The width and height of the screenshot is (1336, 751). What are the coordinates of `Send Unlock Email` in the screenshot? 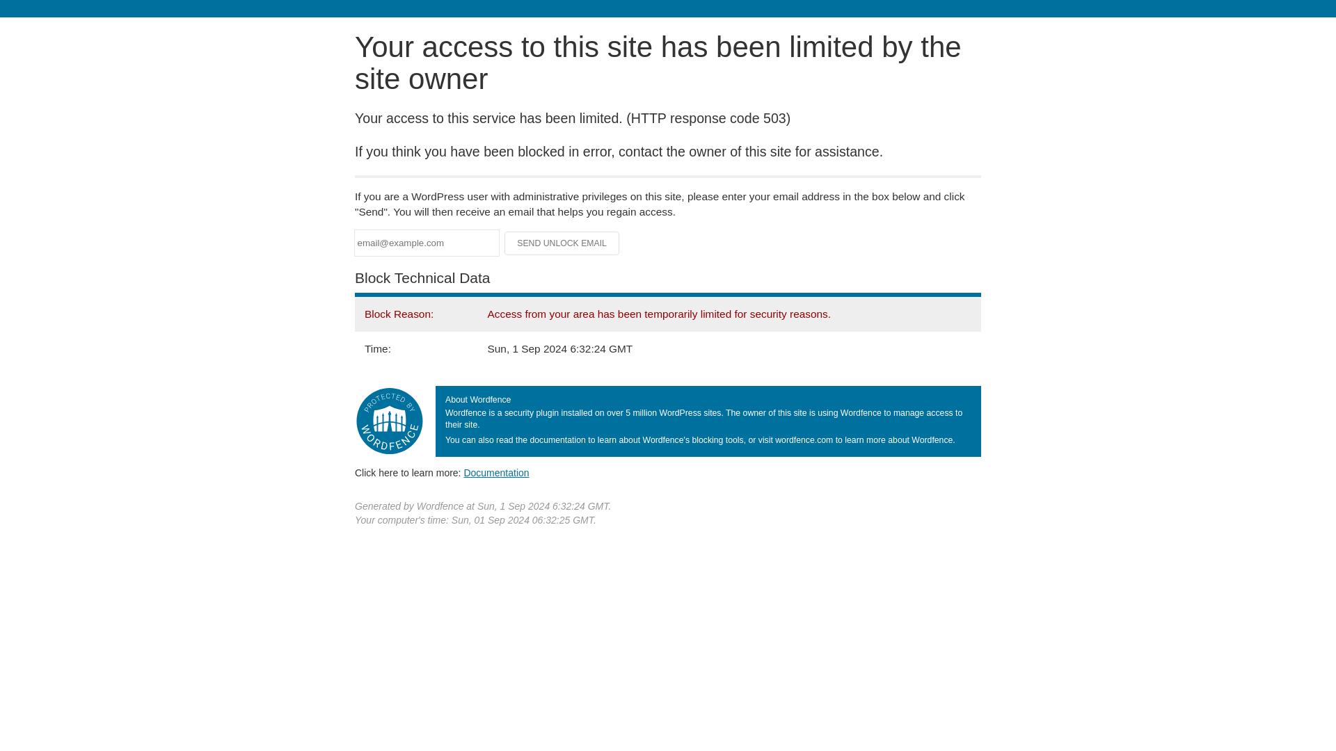 It's located at (562, 243).